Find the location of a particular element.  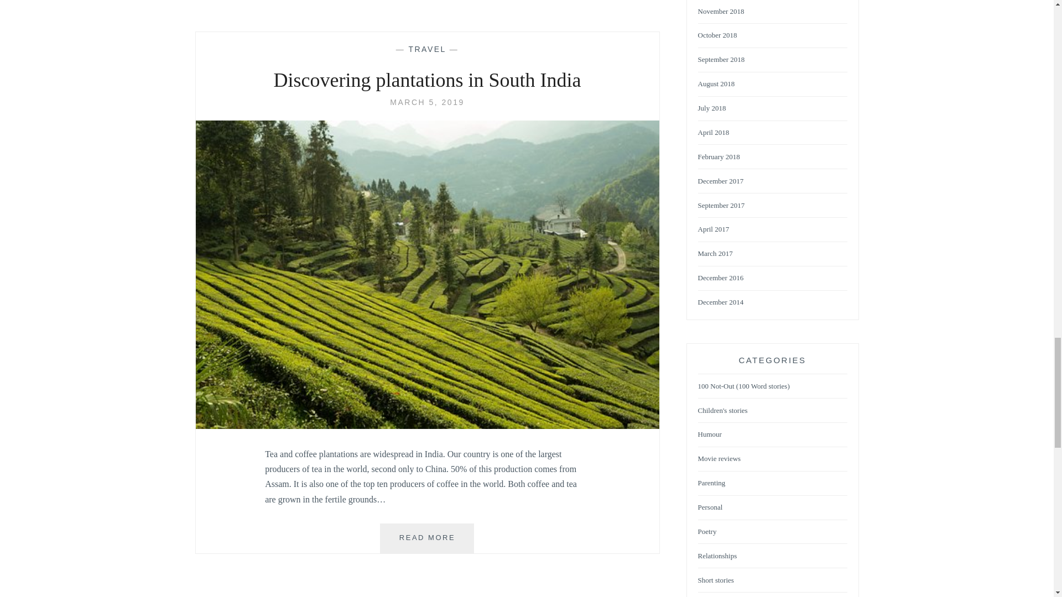

Discovering plantations in South India is located at coordinates (427, 102).